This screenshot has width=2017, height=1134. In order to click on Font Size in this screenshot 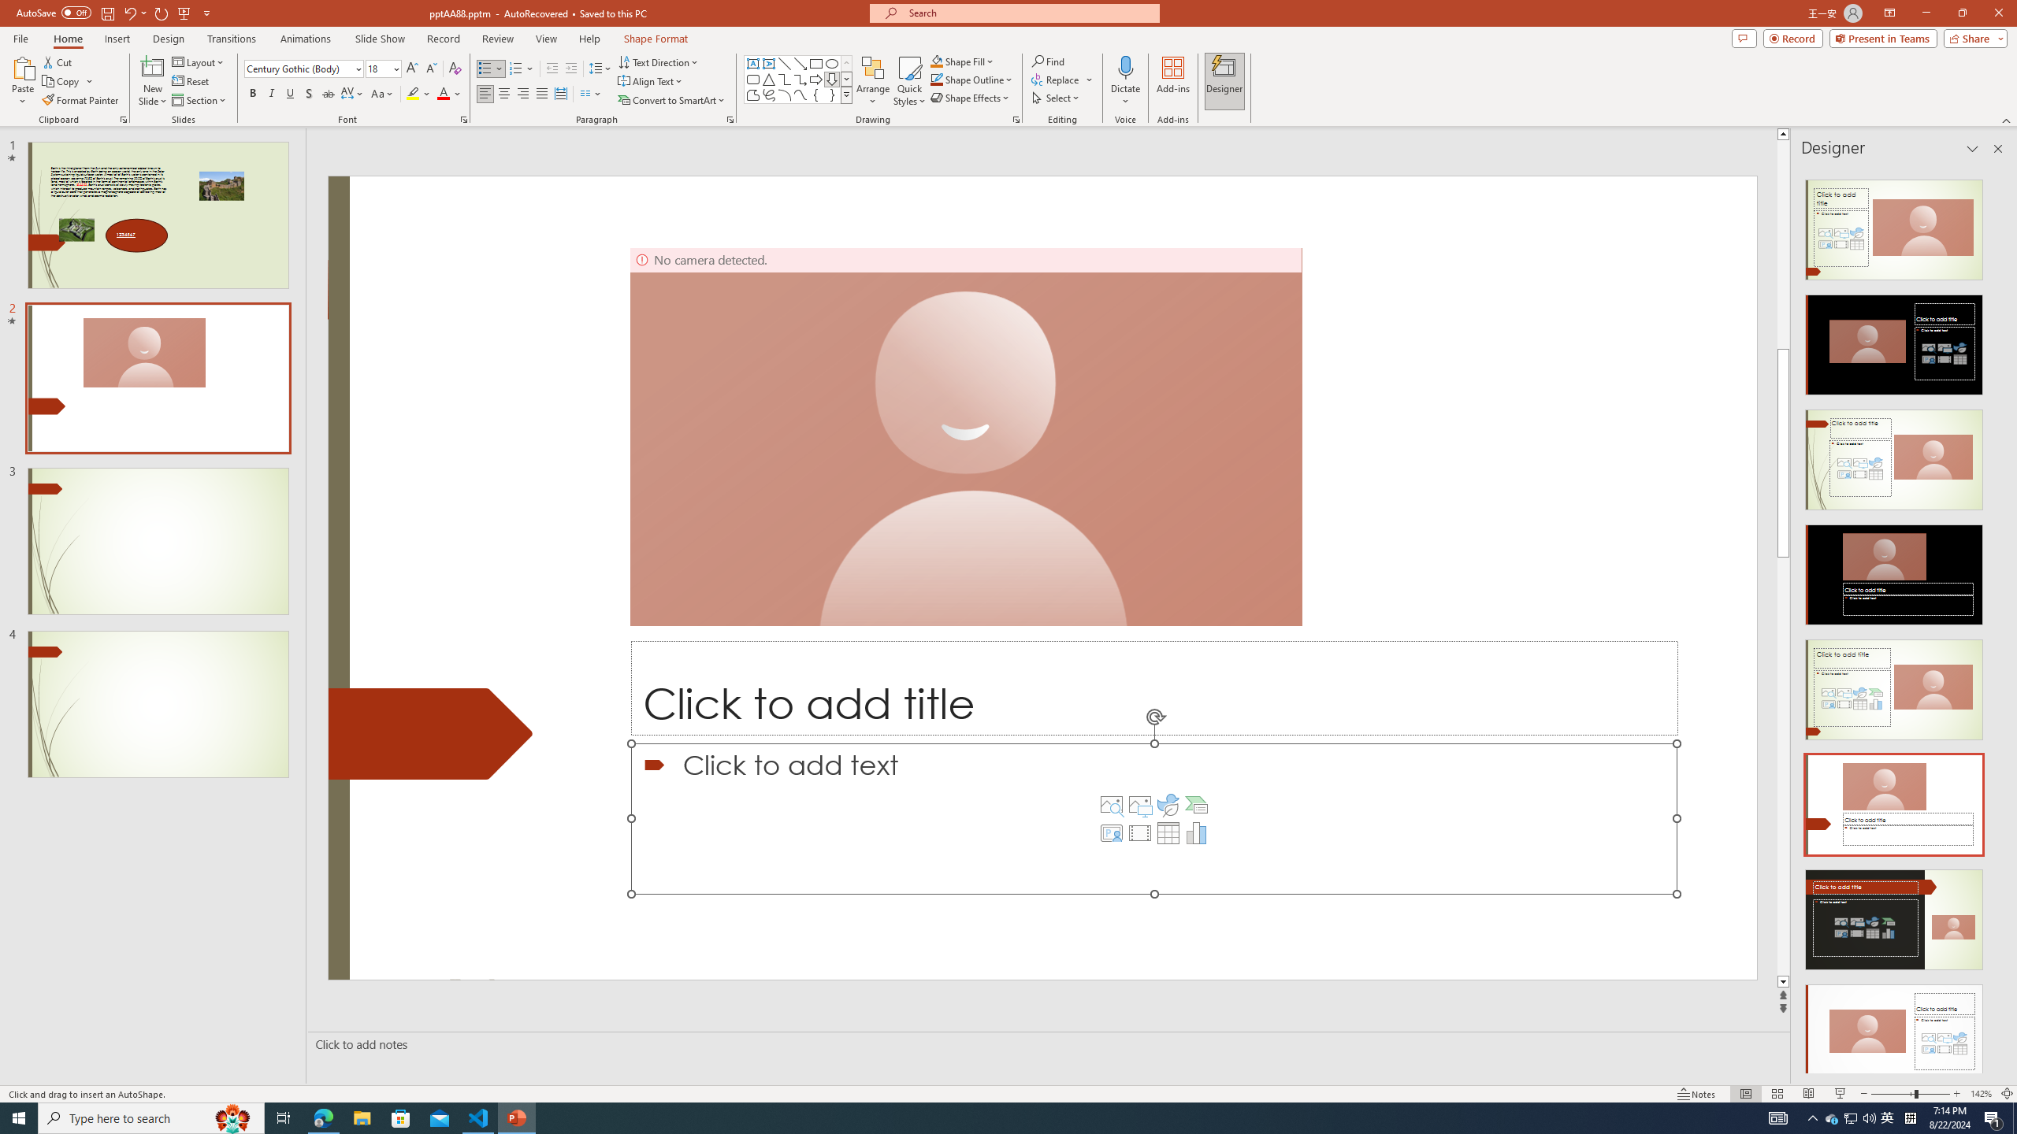, I will do `click(383, 69)`.